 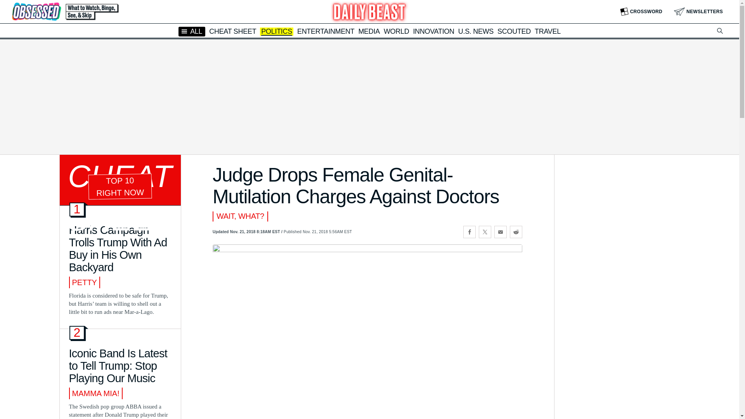 What do you see at coordinates (514, 31) in the screenshot?
I see `SCOUTED` at bounding box center [514, 31].